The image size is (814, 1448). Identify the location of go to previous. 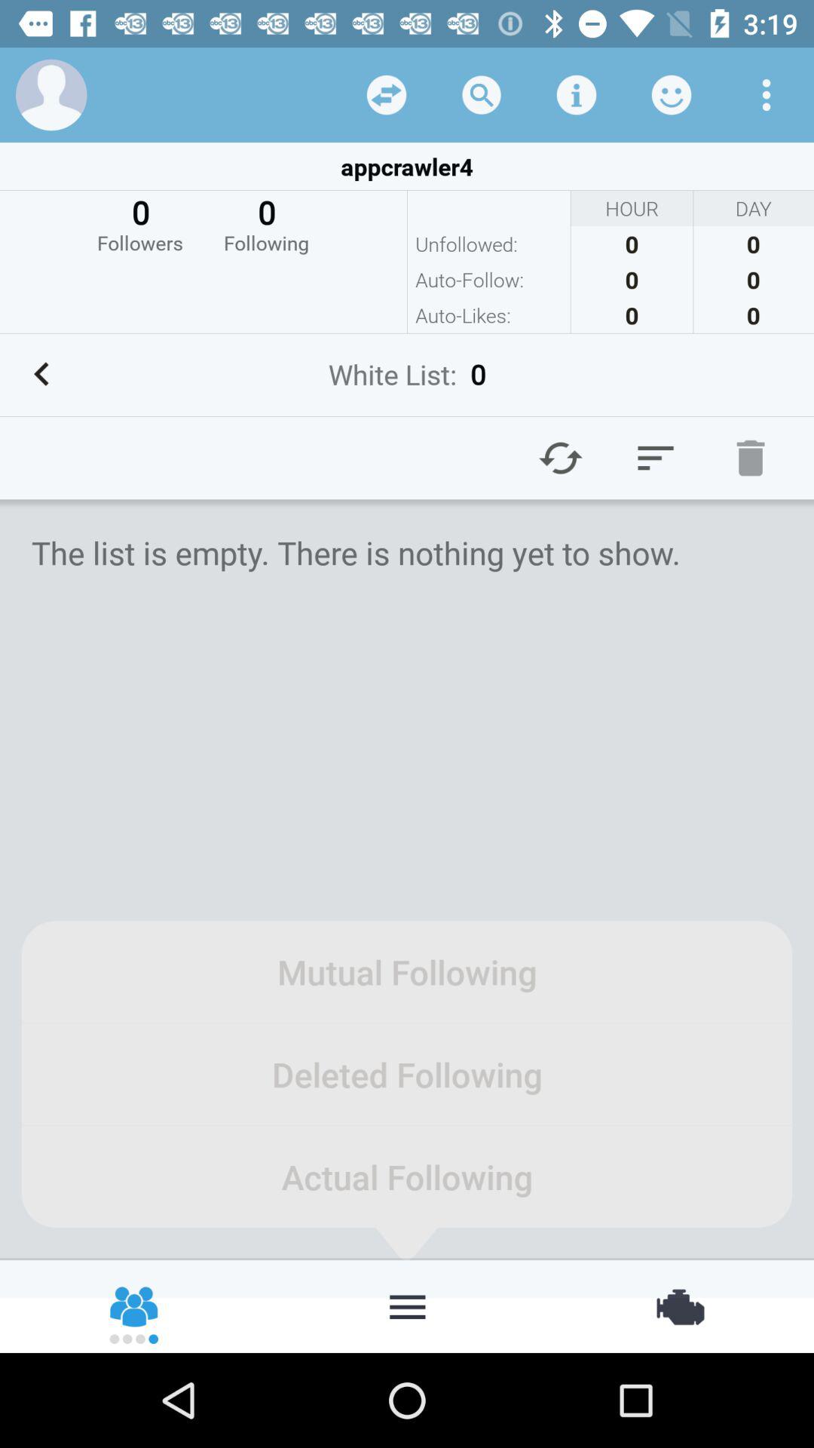
(41, 374).